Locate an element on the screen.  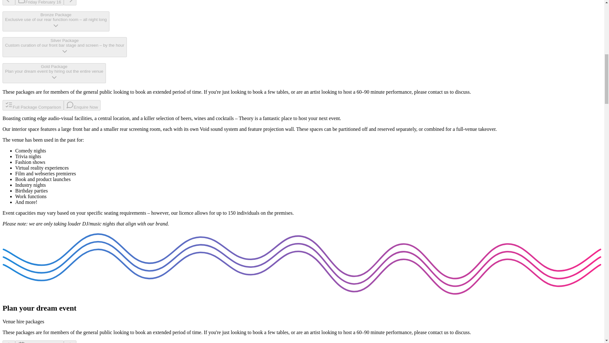
Full Package Comparison is located at coordinates (33, 107).